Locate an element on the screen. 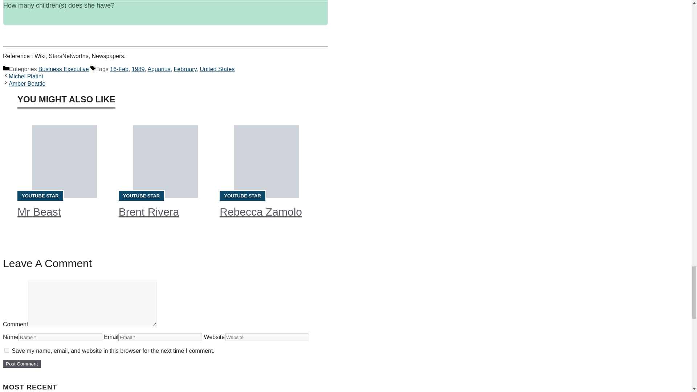 The height and width of the screenshot is (392, 697). YOUTUBE STAR is located at coordinates (40, 196).